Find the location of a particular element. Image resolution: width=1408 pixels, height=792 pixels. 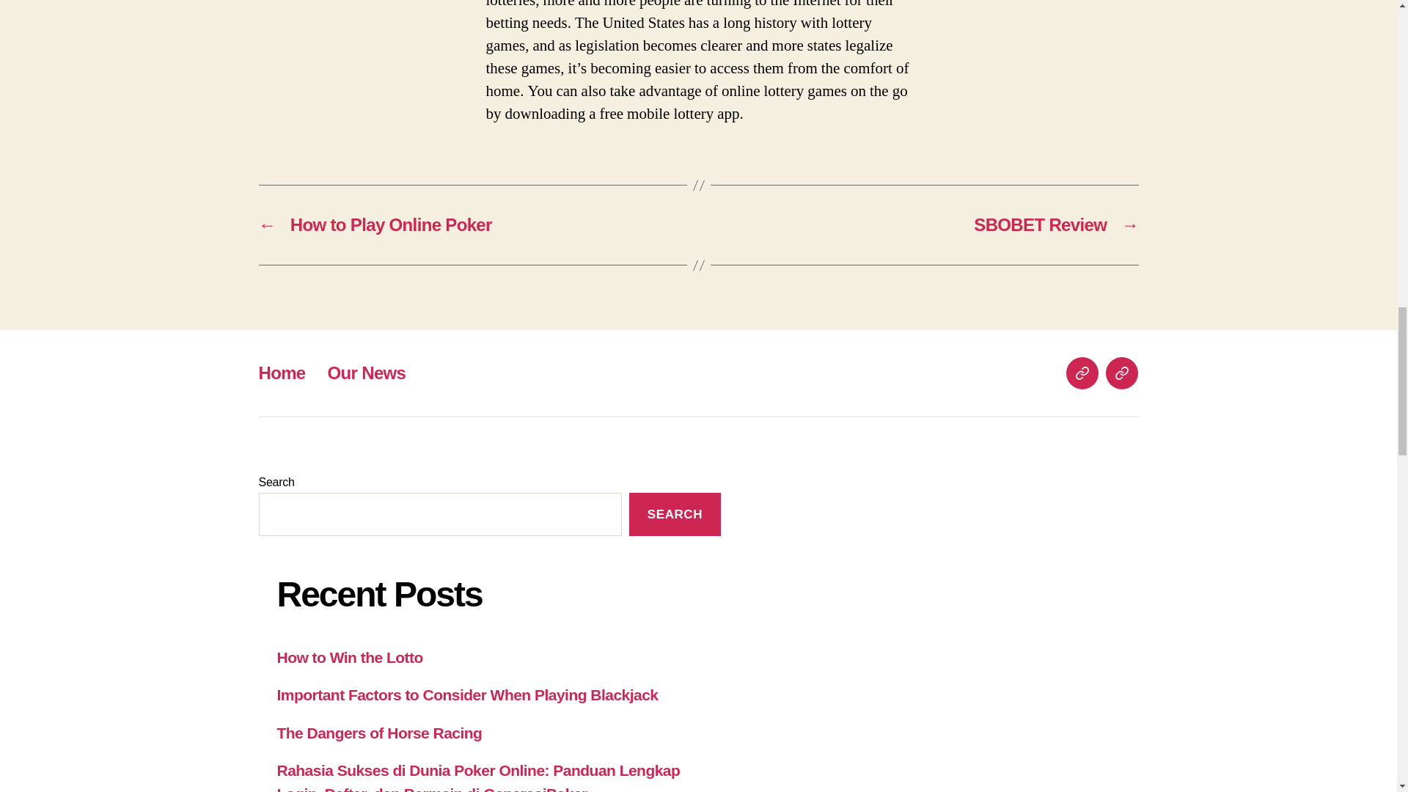

Home is located at coordinates (1082, 373).